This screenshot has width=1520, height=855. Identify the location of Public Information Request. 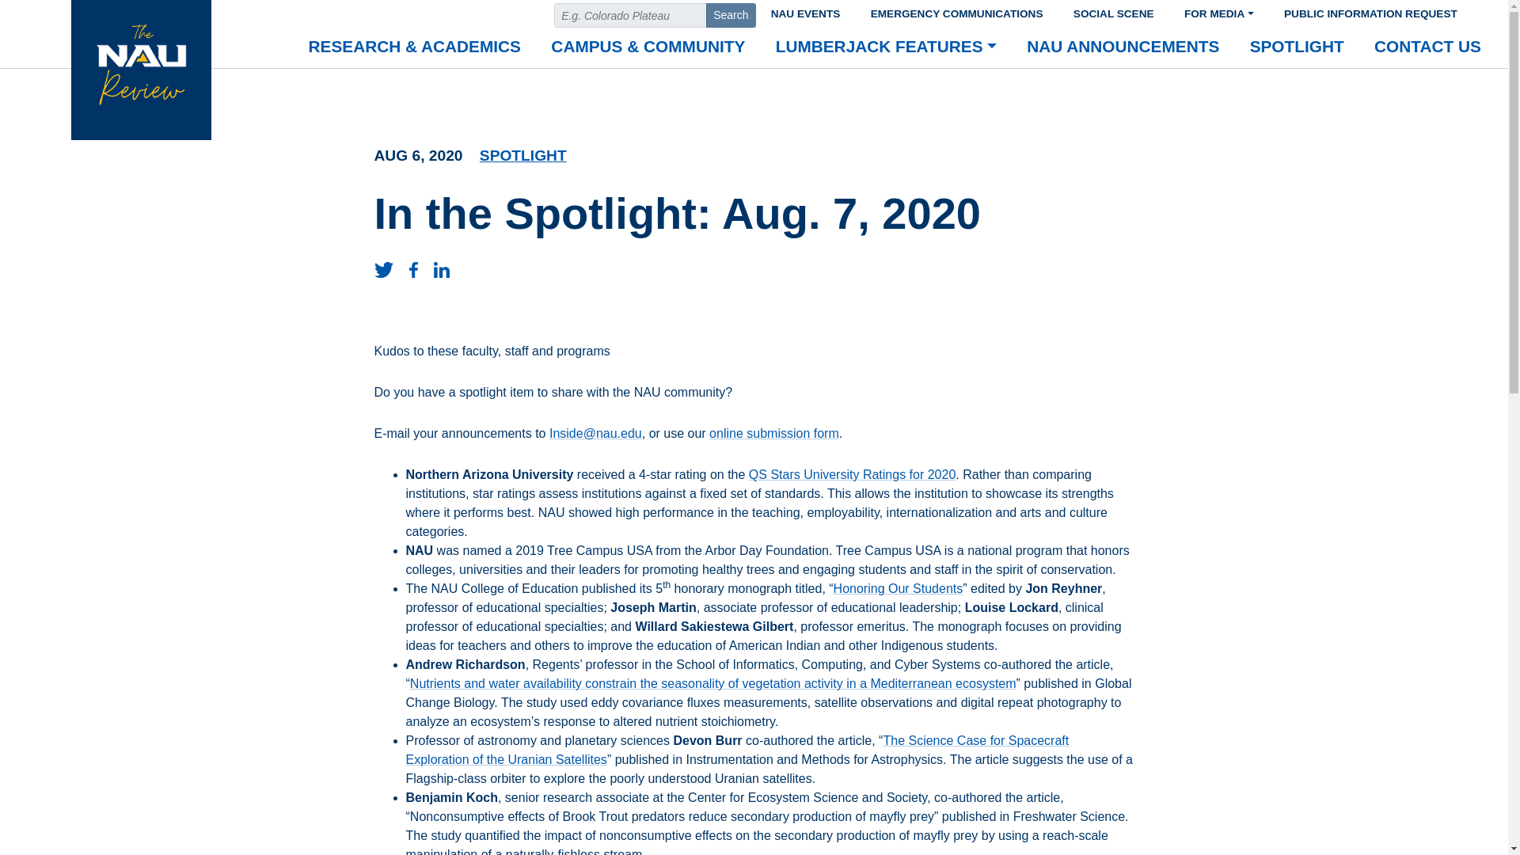
(1371, 11).